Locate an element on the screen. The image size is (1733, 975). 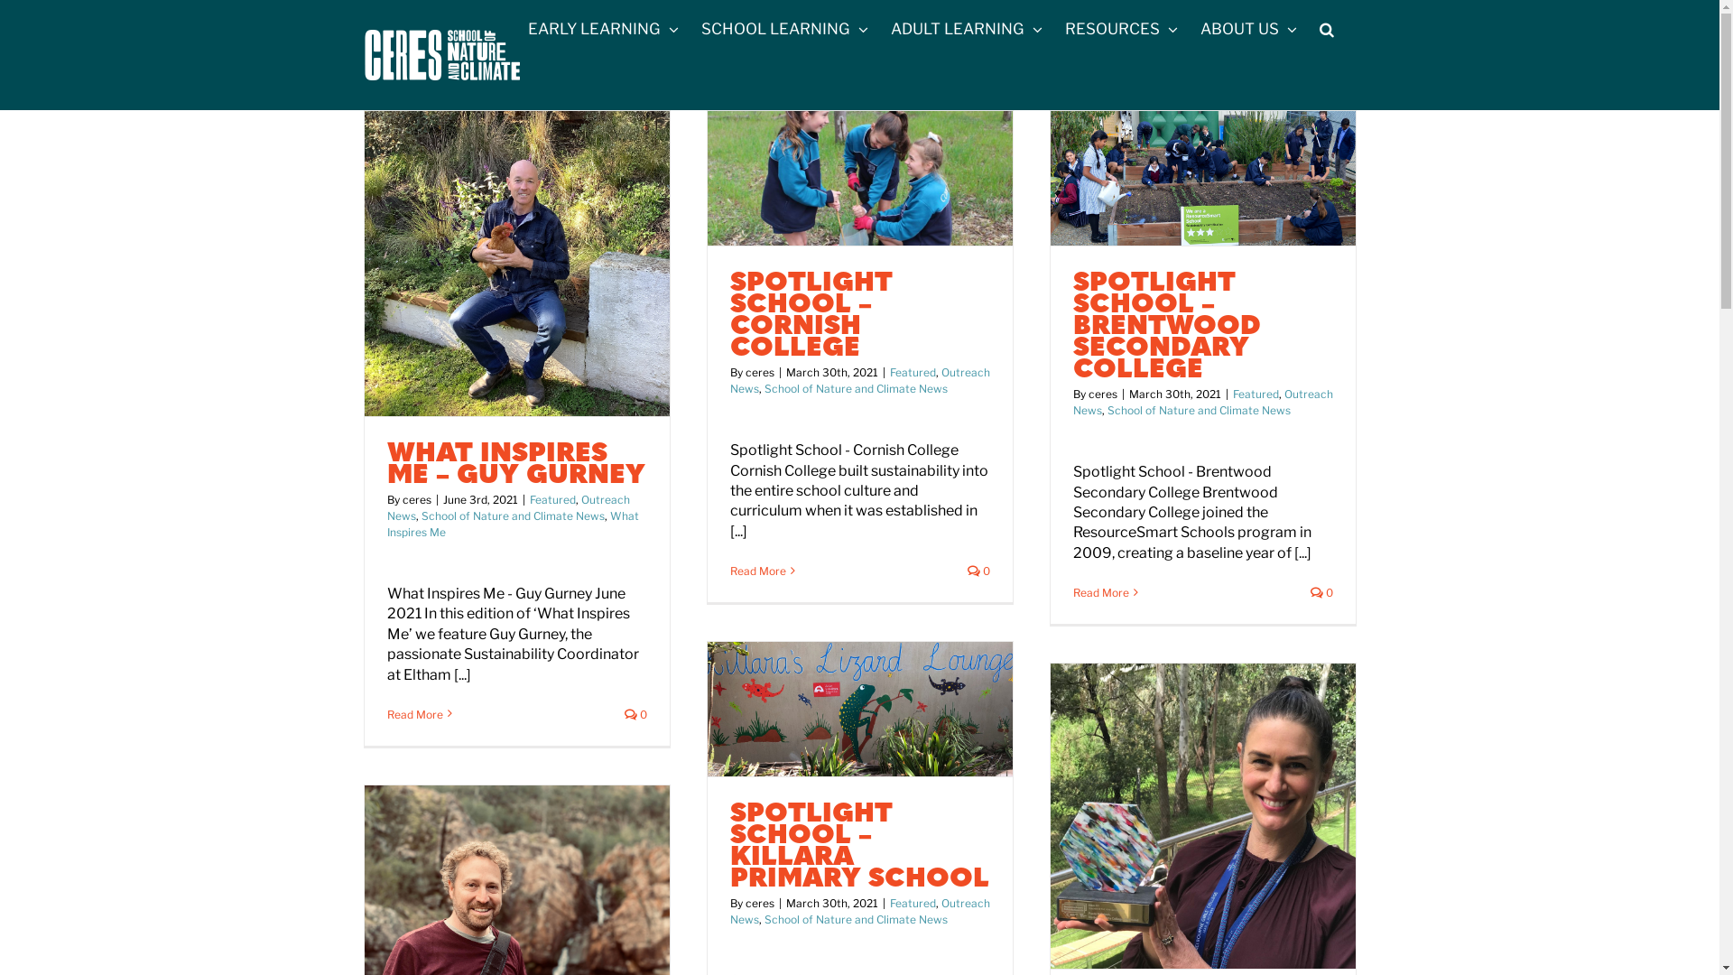
Featured is located at coordinates (1256, 394).